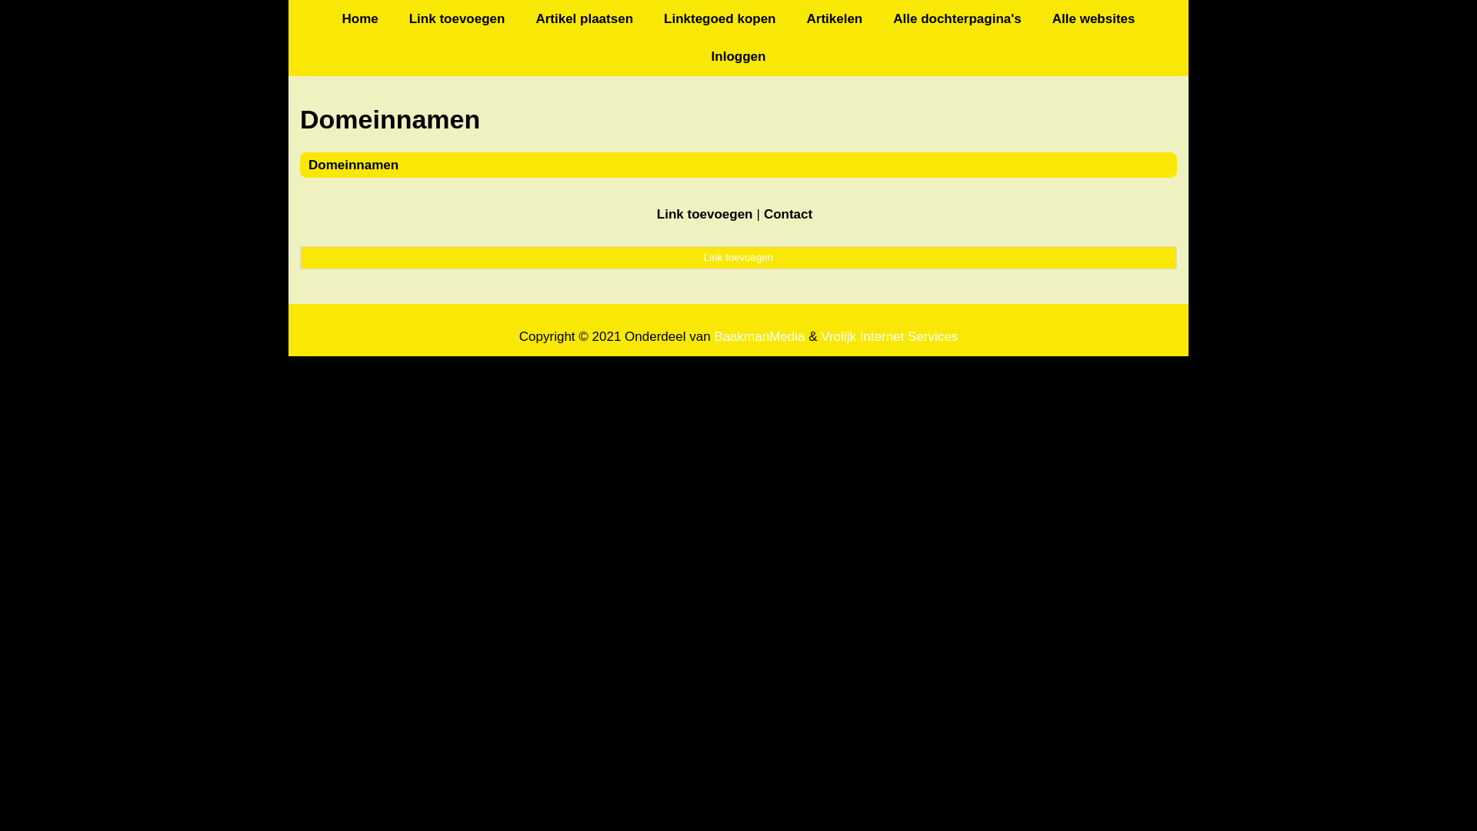 This screenshot has width=1477, height=831. What do you see at coordinates (788, 214) in the screenshot?
I see `Contact` at bounding box center [788, 214].